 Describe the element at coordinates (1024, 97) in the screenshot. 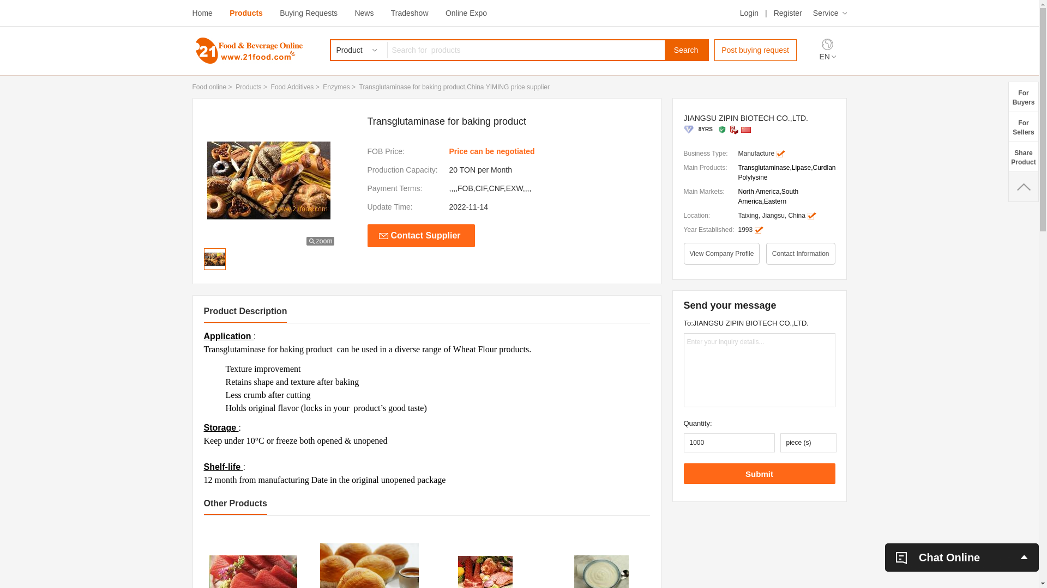

I see `For
Buyers` at that location.